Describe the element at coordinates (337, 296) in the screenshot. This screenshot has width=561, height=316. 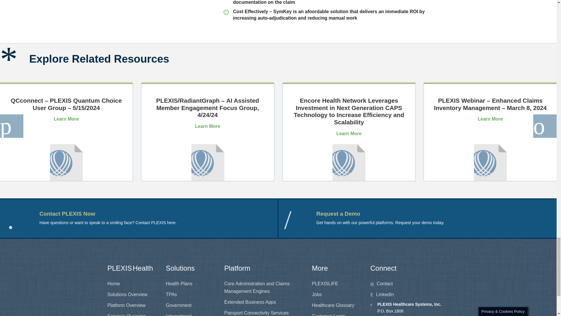
I see `Link List` at that location.